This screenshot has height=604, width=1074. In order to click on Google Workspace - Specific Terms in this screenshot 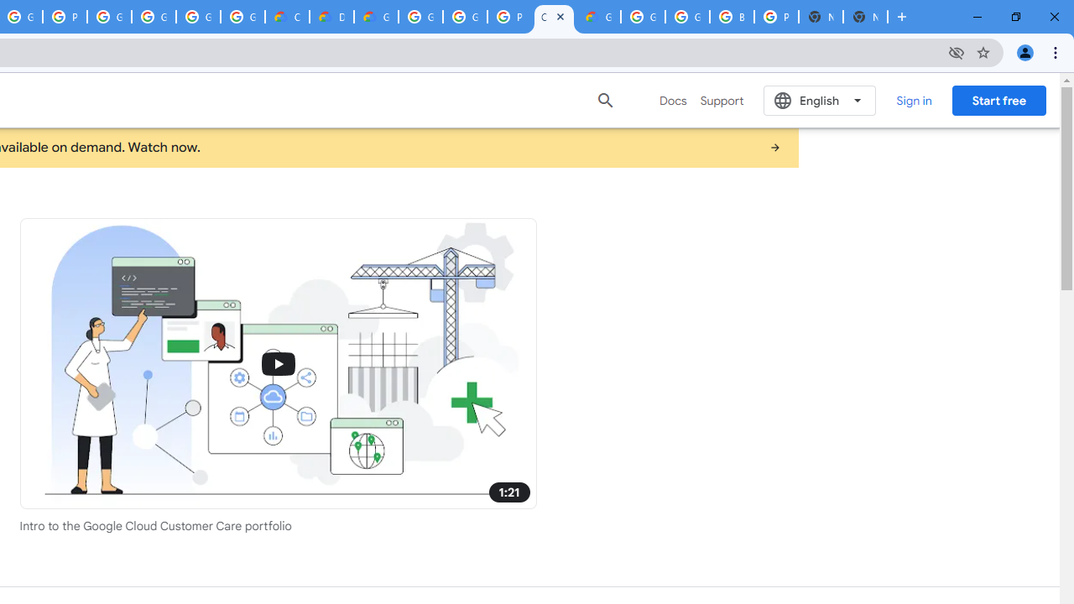, I will do `click(198, 17)`.